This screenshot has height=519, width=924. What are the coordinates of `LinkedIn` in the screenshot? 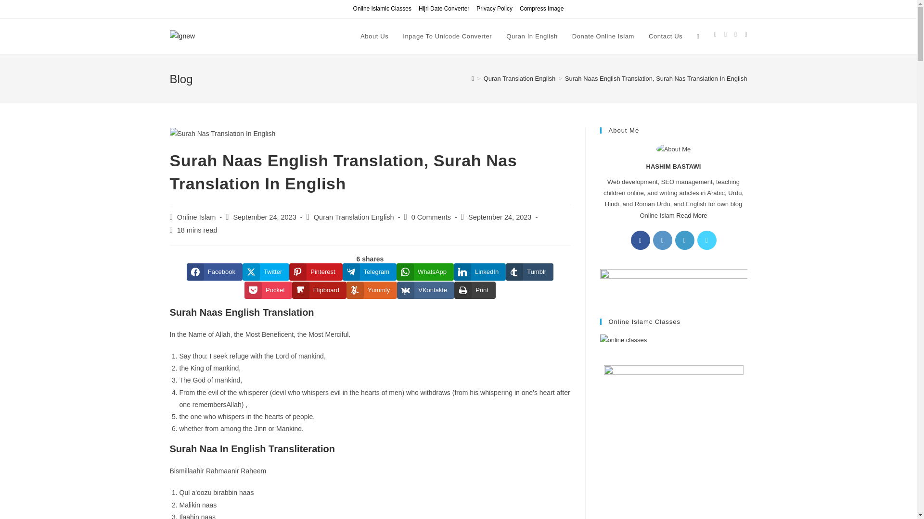 It's located at (479, 272).